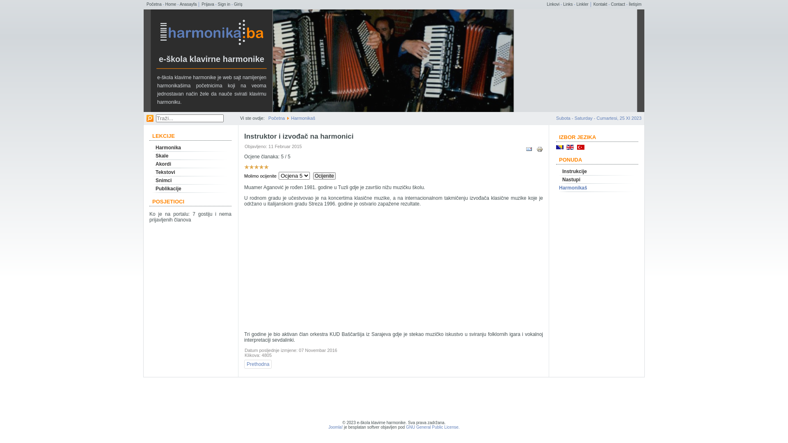  Describe the element at coordinates (190, 156) in the screenshot. I see `Skale` at that location.